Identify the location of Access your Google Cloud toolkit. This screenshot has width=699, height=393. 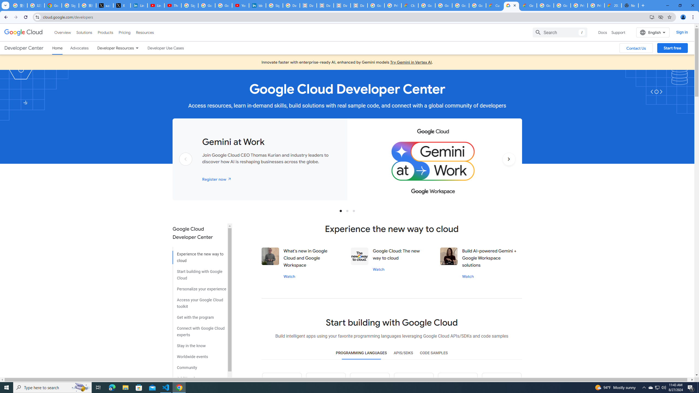
(199, 301).